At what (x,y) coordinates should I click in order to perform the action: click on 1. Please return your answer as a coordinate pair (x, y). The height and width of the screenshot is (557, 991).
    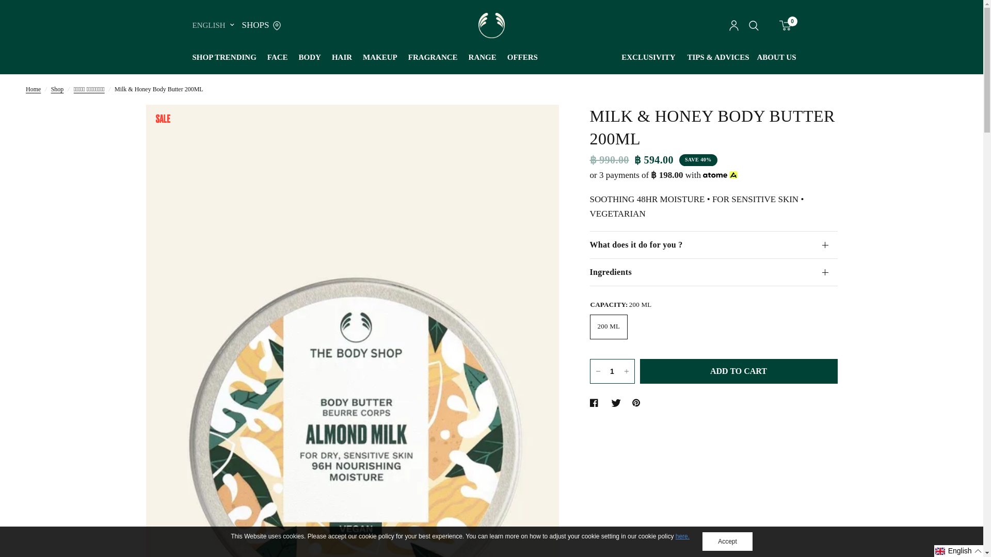
    Looking at the image, I should click on (612, 371).